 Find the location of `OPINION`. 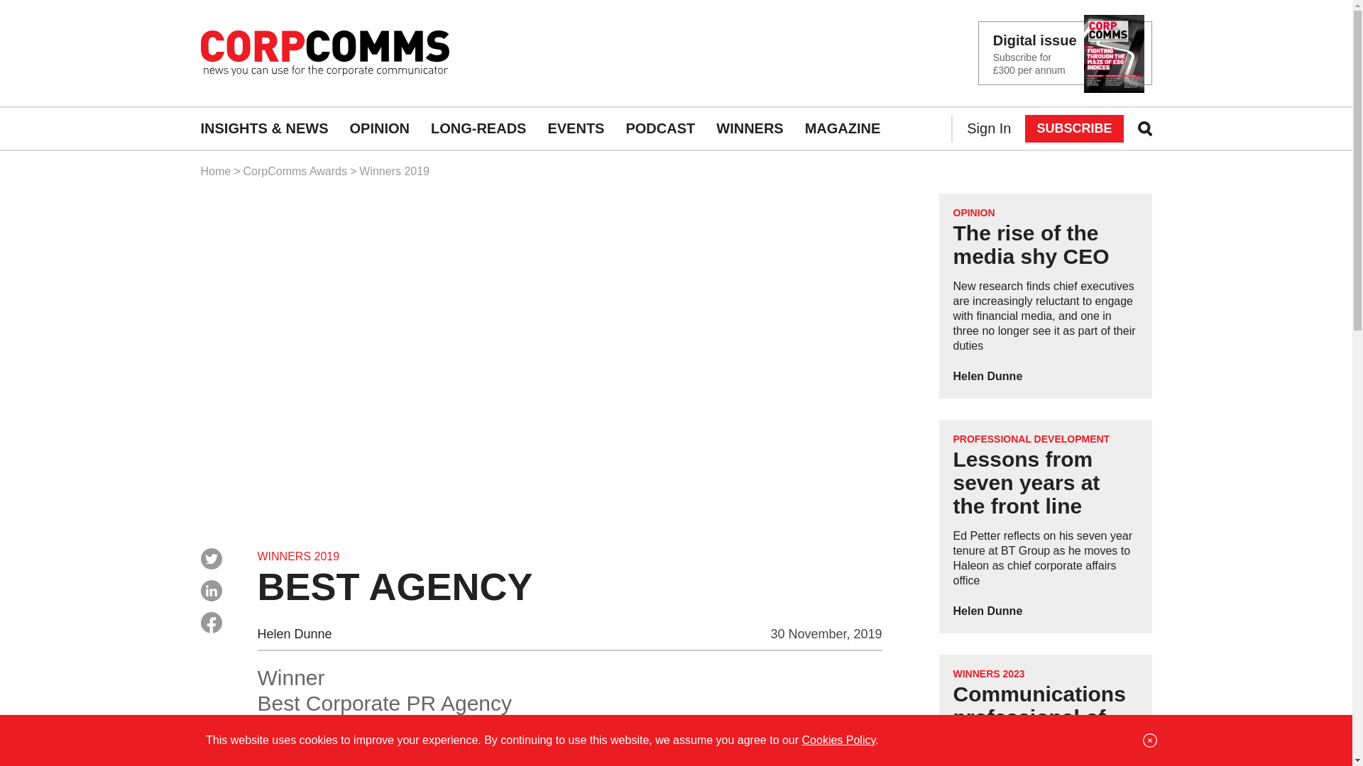

OPINION is located at coordinates (380, 129).